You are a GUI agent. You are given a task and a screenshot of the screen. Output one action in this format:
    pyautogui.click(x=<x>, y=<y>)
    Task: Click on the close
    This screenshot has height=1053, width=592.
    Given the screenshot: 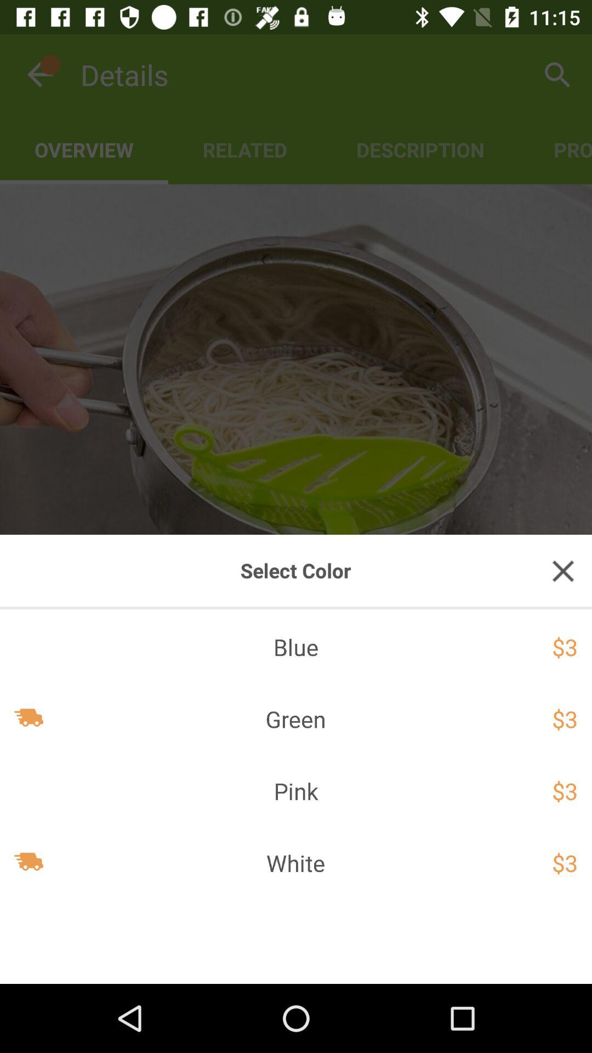 What is the action you would take?
    pyautogui.click(x=563, y=570)
    